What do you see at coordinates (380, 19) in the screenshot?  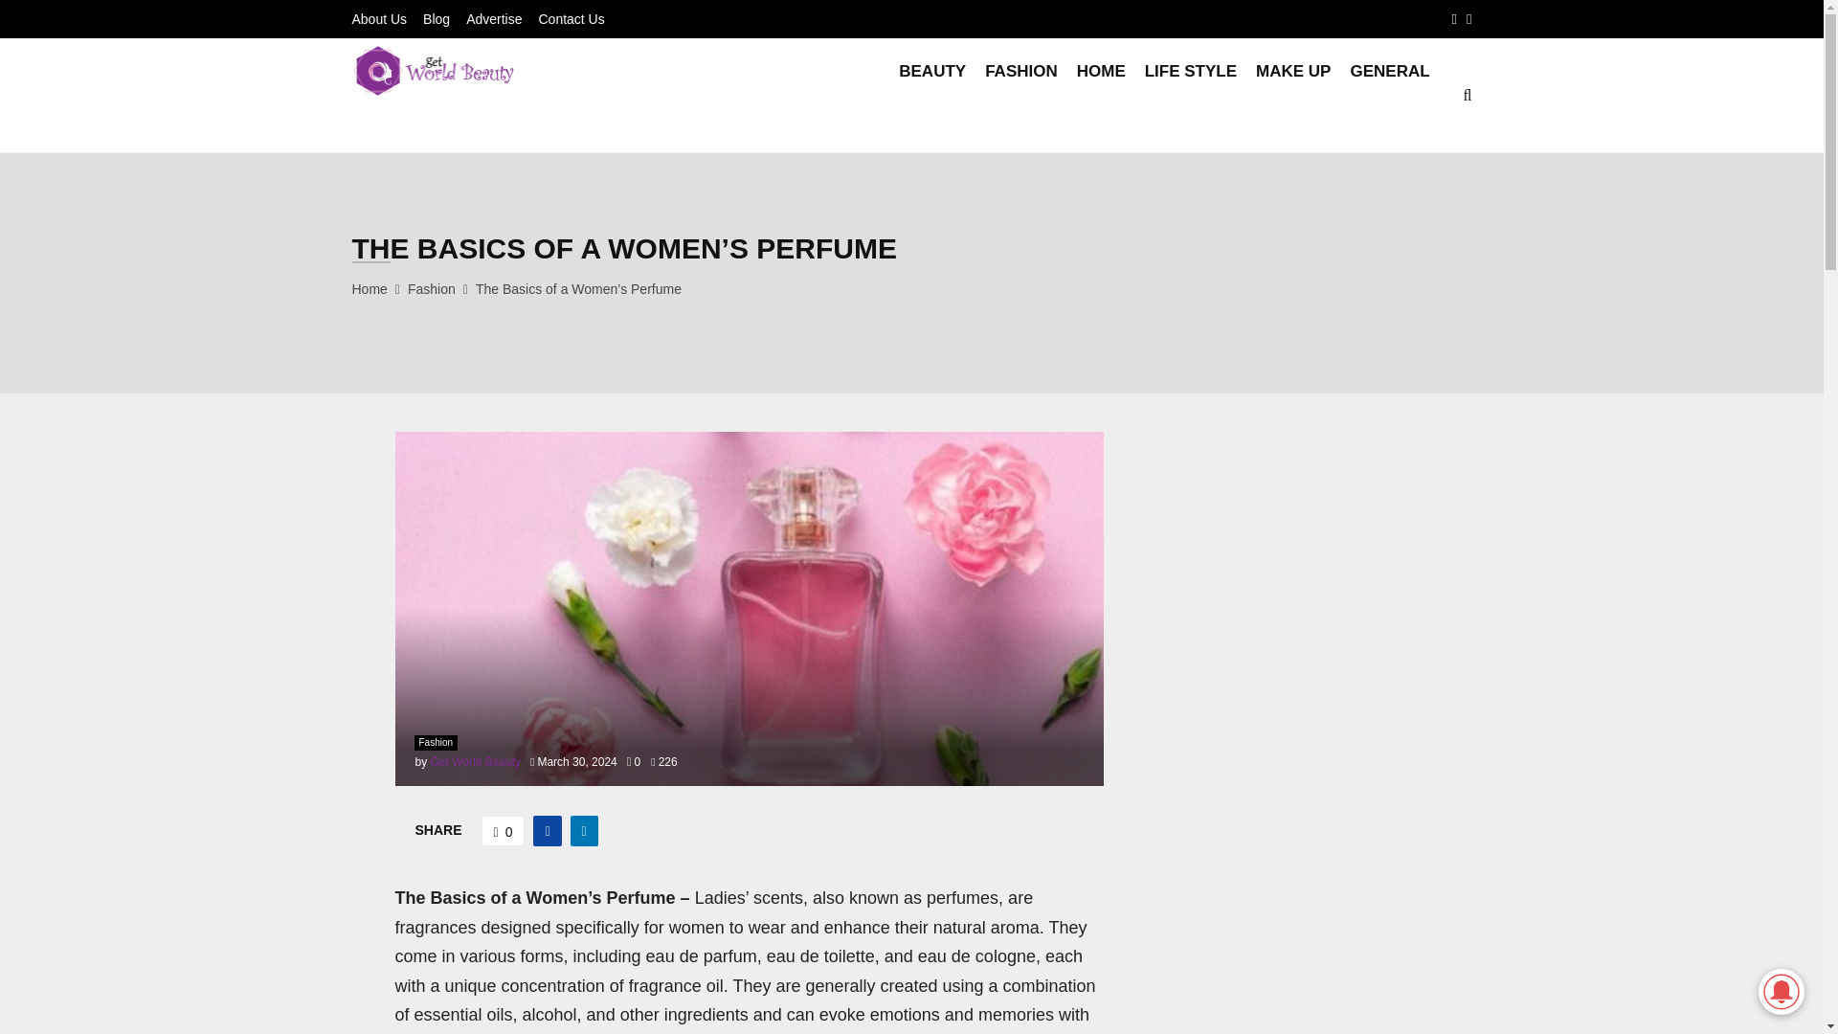 I see `About Us` at bounding box center [380, 19].